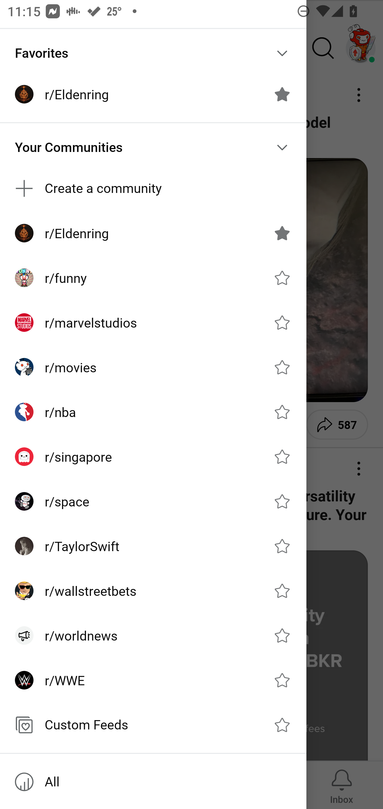 Image resolution: width=383 pixels, height=809 pixels. Describe the element at coordinates (153, 94) in the screenshot. I see `r/Eldenring Unfavorite r/Eldenring` at that location.